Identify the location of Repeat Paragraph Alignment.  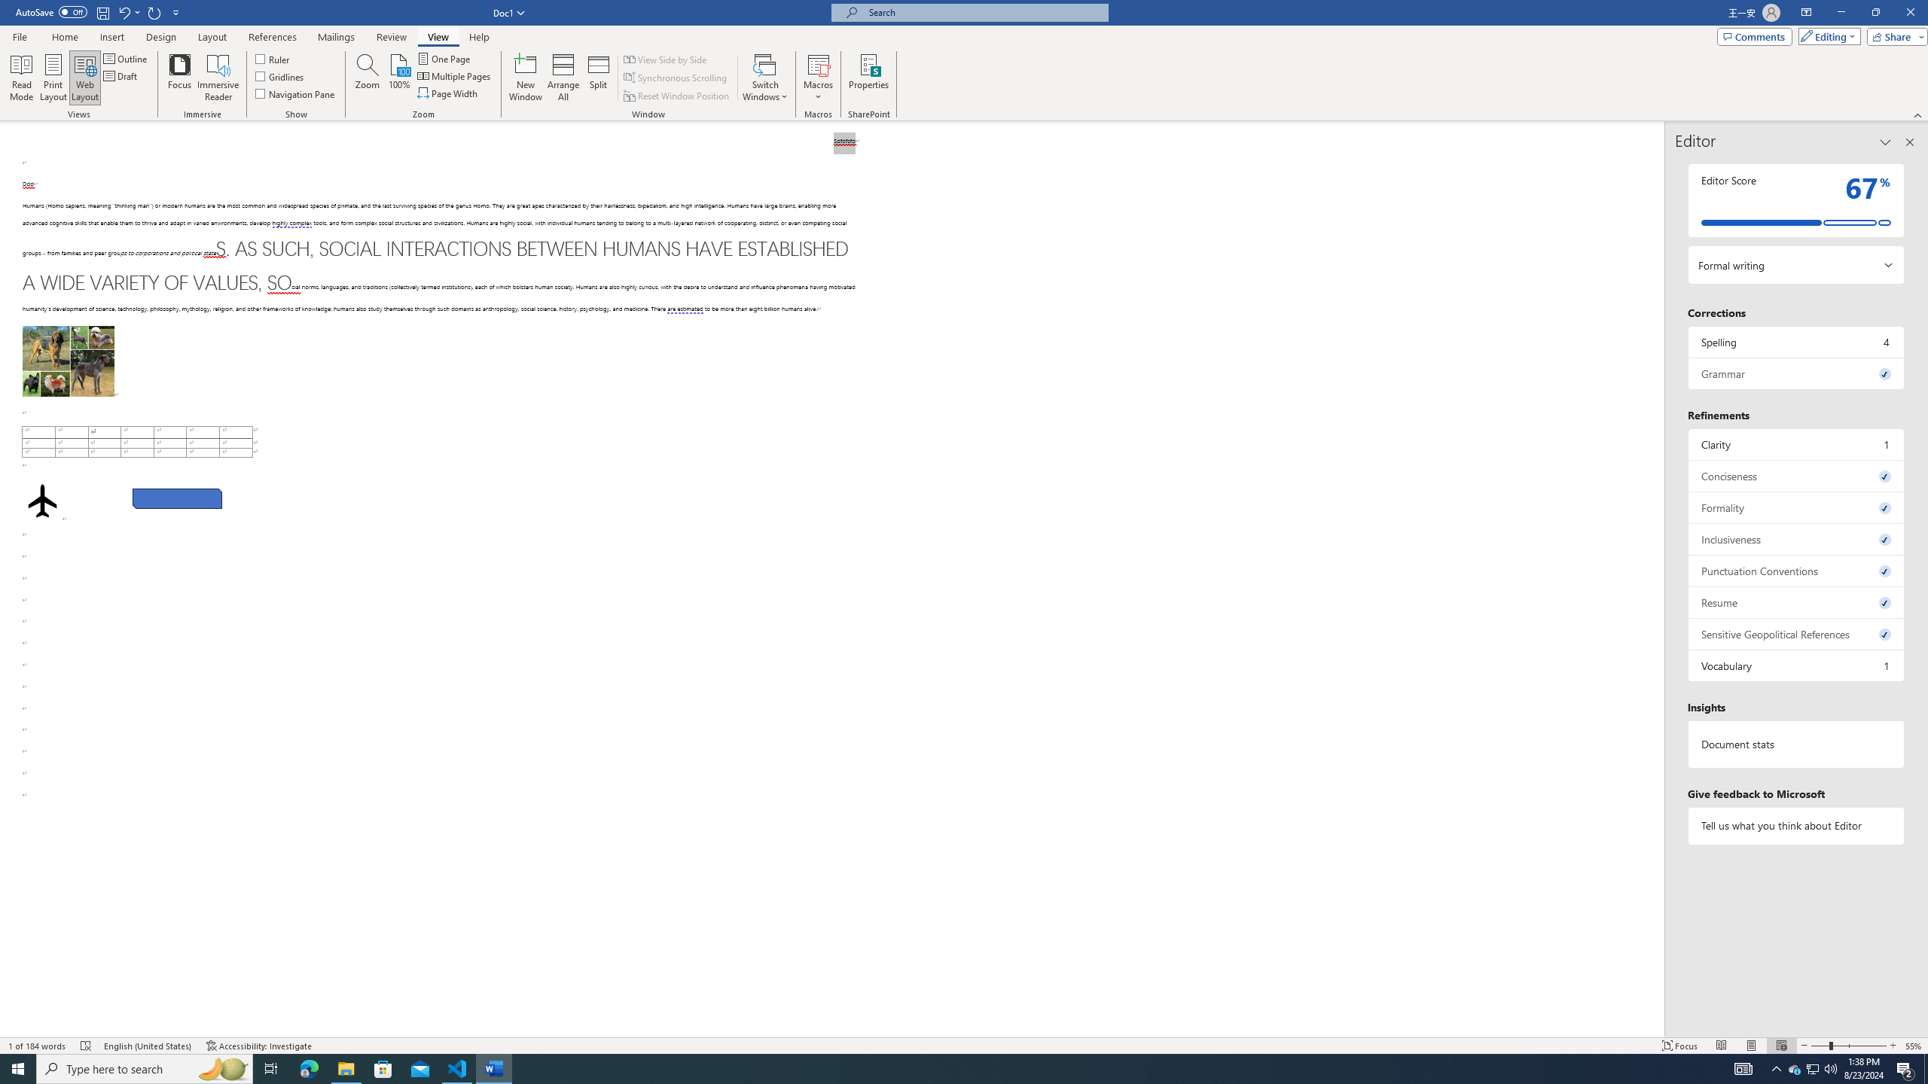
(155, 12).